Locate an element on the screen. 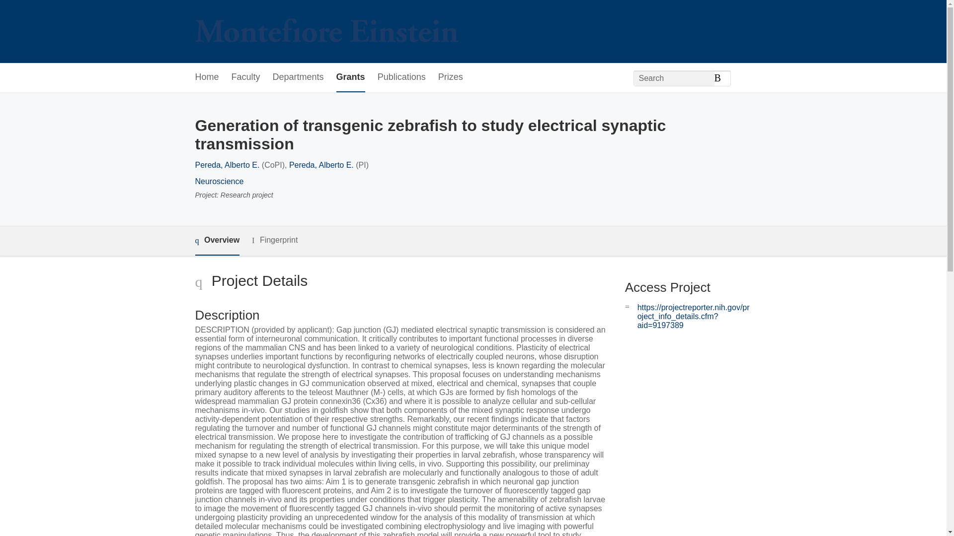 The width and height of the screenshot is (954, 536). Pereda, Alberto E. is located at coordinates (321, 165).